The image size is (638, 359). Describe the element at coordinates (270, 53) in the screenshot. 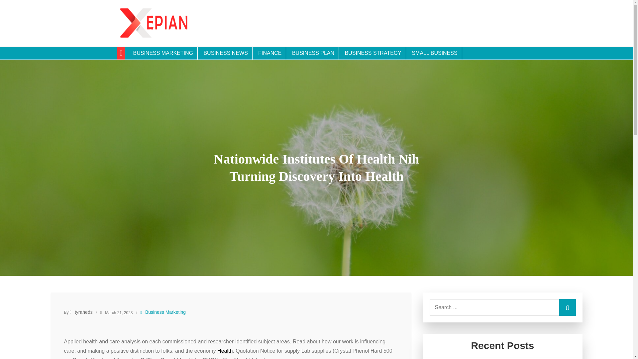

I see `FINANCE` at that location.